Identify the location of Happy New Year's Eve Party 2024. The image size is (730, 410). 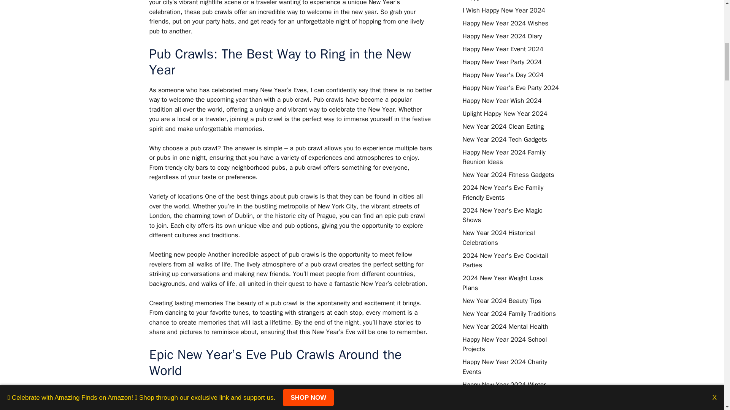
(510, 88).